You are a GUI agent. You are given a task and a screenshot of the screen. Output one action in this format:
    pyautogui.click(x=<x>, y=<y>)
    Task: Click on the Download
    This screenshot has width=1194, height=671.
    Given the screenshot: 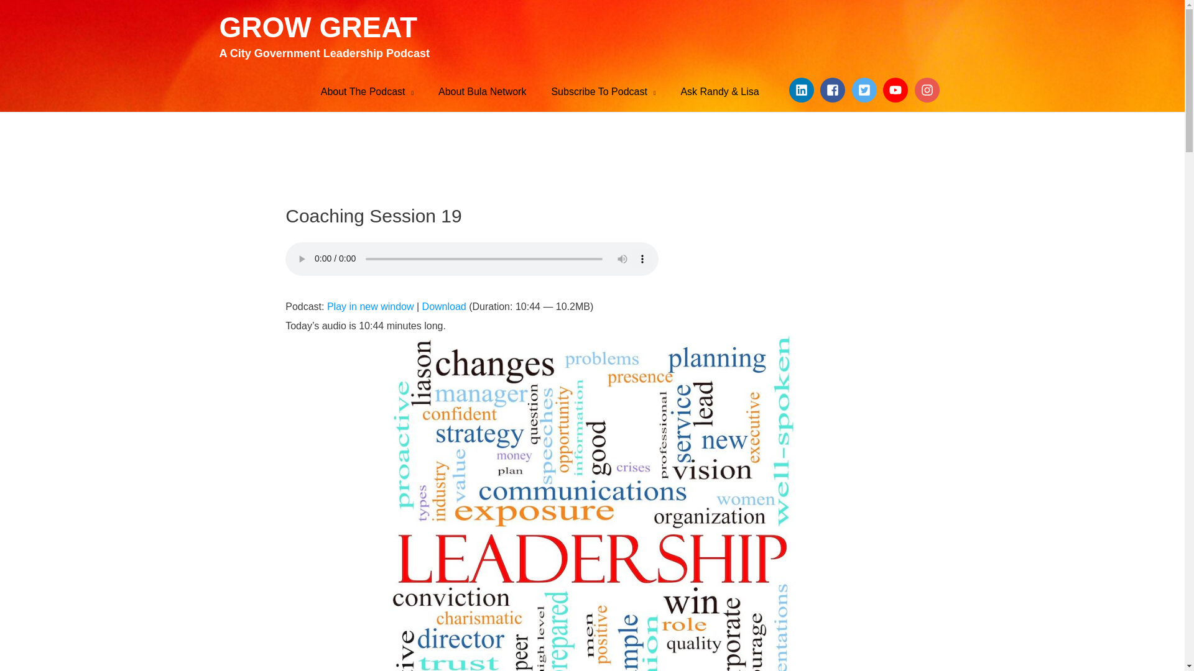 What is the action you would take?
    pyautogui.click(x=444, y=306)
    